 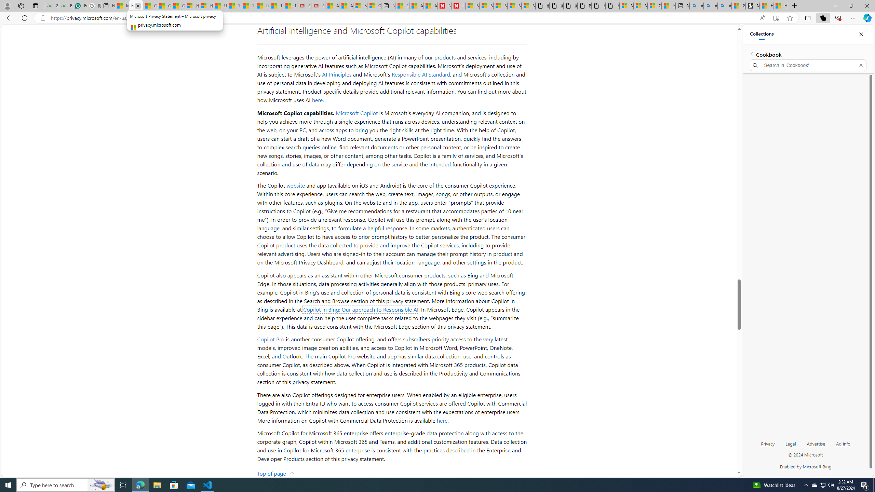 What do you see at coordinates (296, 185) in the screenshot?
I see `website` at bounding box center [296, 185].